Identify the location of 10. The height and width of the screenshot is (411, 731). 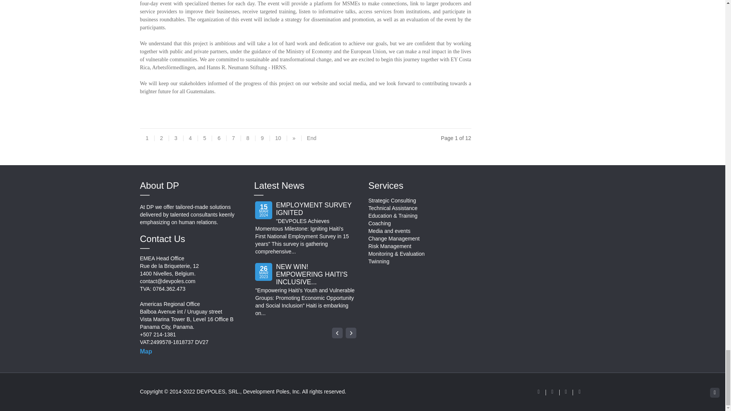
(278, 141).